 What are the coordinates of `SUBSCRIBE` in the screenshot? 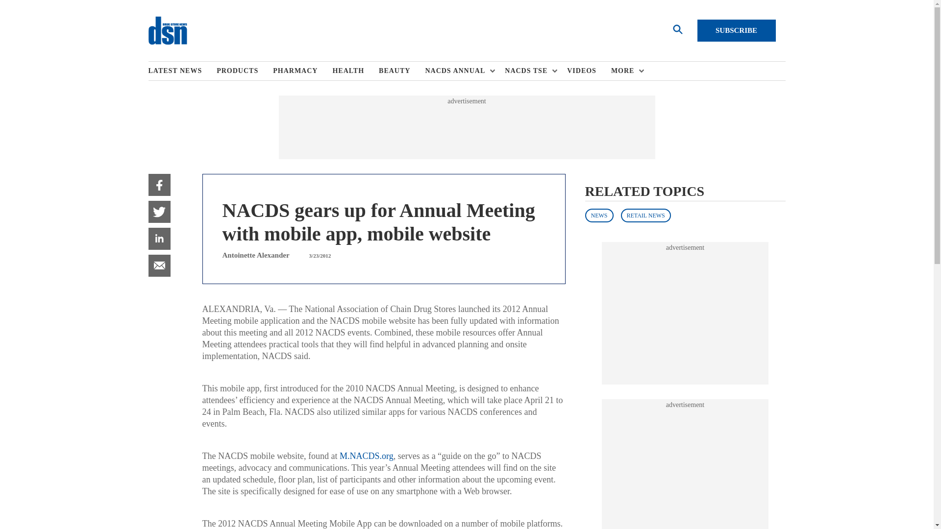 It's located at (736, 30).